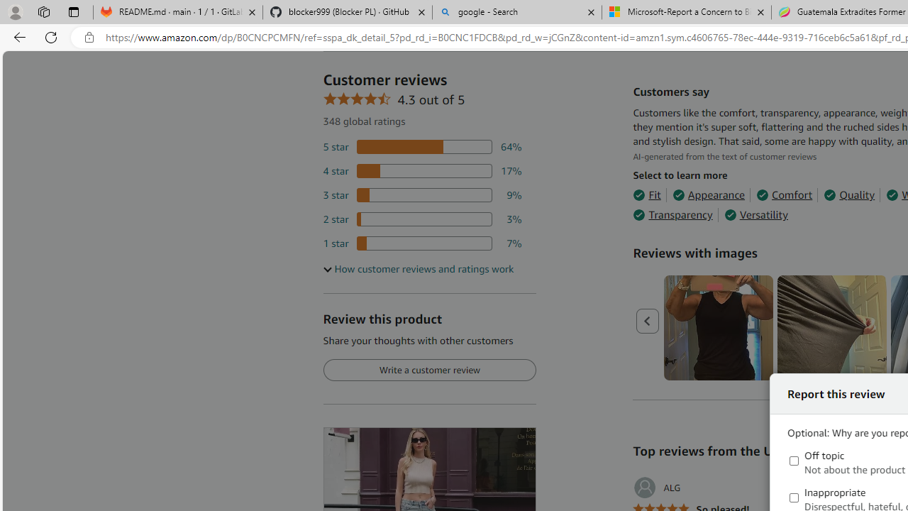 The image size is (908, 511). Describe the element at coordinates (422, 243) in the screenshot. I see `7 percent of reviews have 1 stars` at that location.